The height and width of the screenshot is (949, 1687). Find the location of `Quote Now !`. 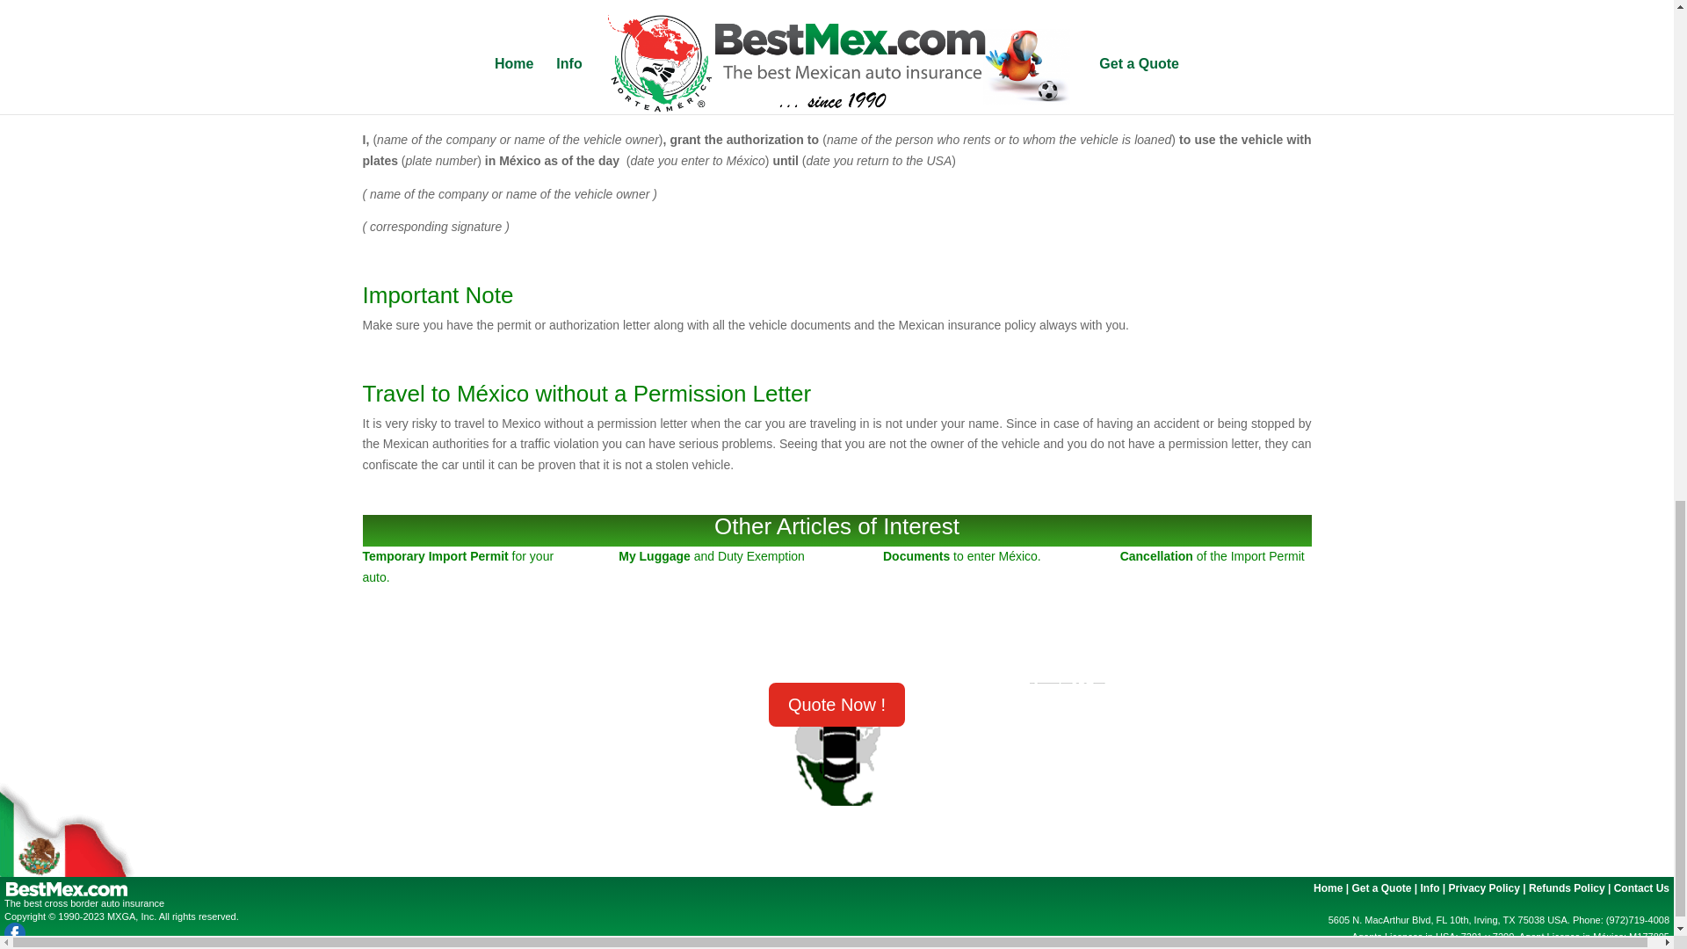

Quote Now ! is located at coordinates (836, 705).